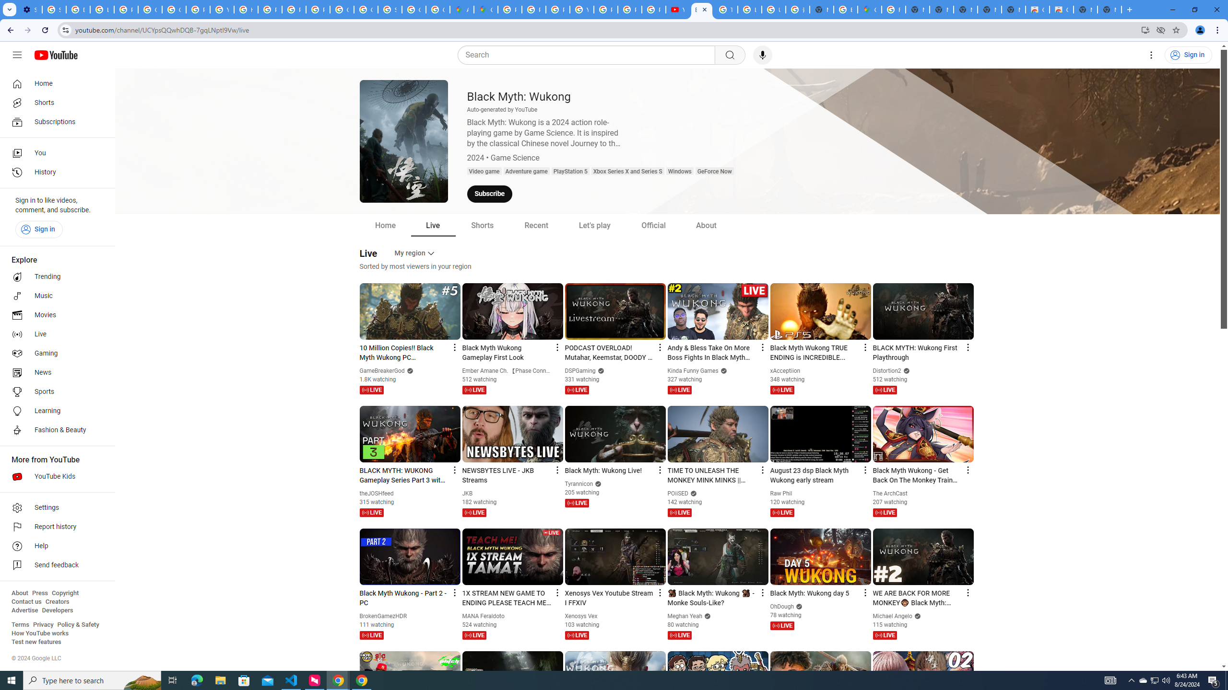  Describe the element at coordinates (527, 172) in the screenshot. I see `Adventure game` at that location.